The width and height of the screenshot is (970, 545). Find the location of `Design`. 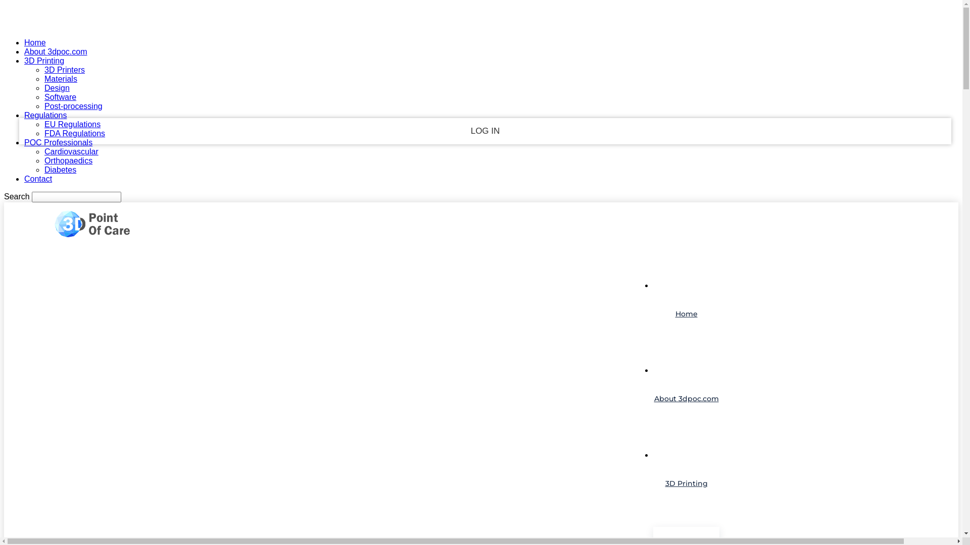

Design is located at coordinates (57, 88).